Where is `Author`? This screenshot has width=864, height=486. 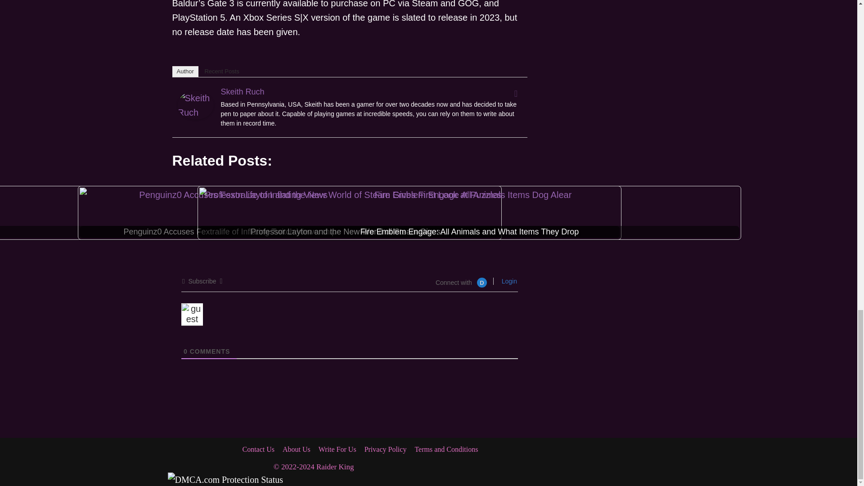
Author is located at coordinates (184, 71).